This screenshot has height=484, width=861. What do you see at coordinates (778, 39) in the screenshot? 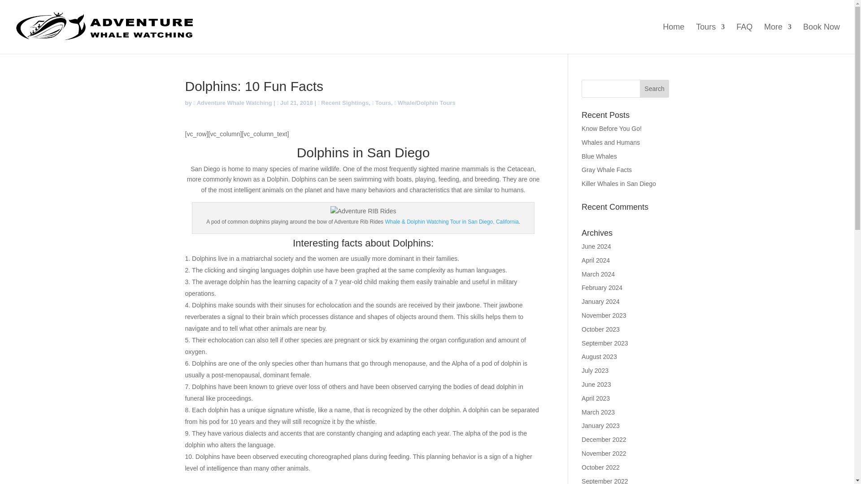
I see `More` at bounding box center [778, 39].